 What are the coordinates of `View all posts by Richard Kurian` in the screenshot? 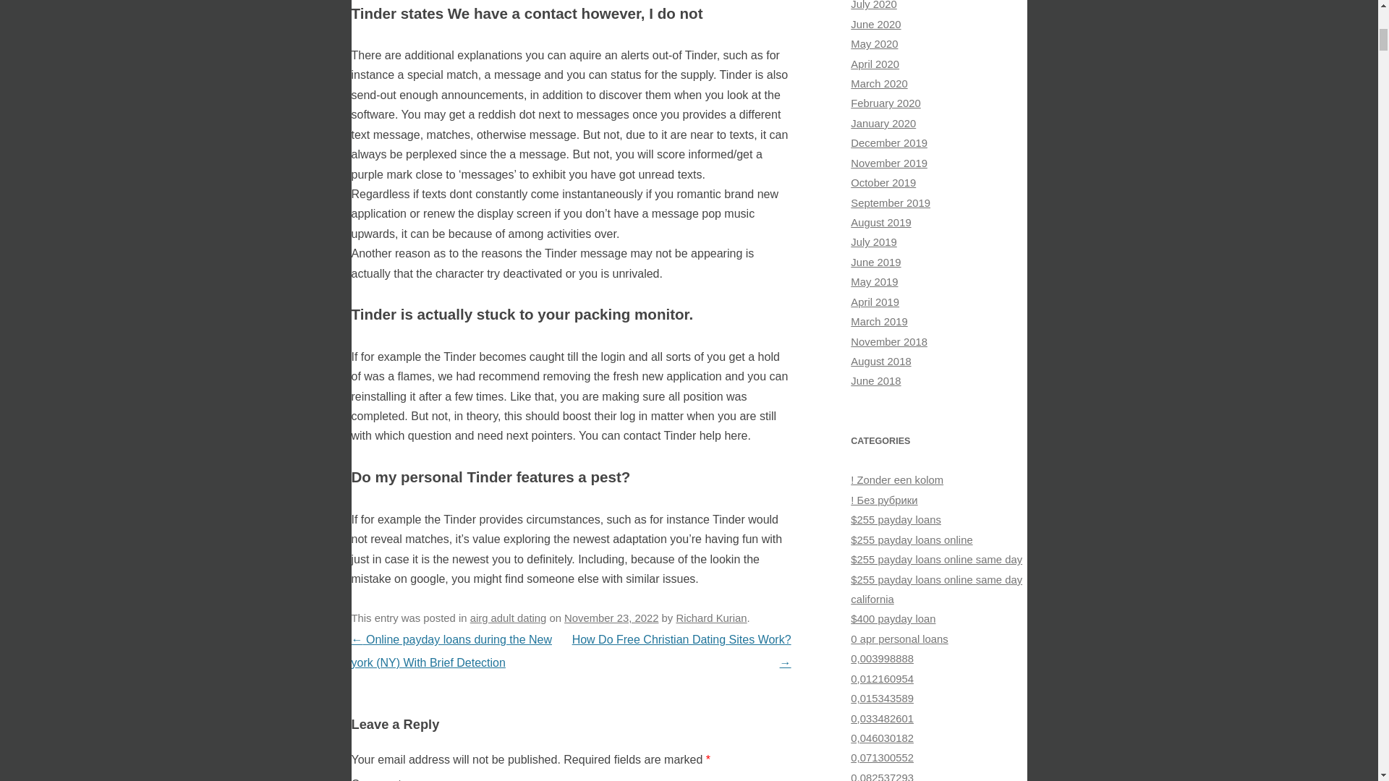 It's located at (710, 618).